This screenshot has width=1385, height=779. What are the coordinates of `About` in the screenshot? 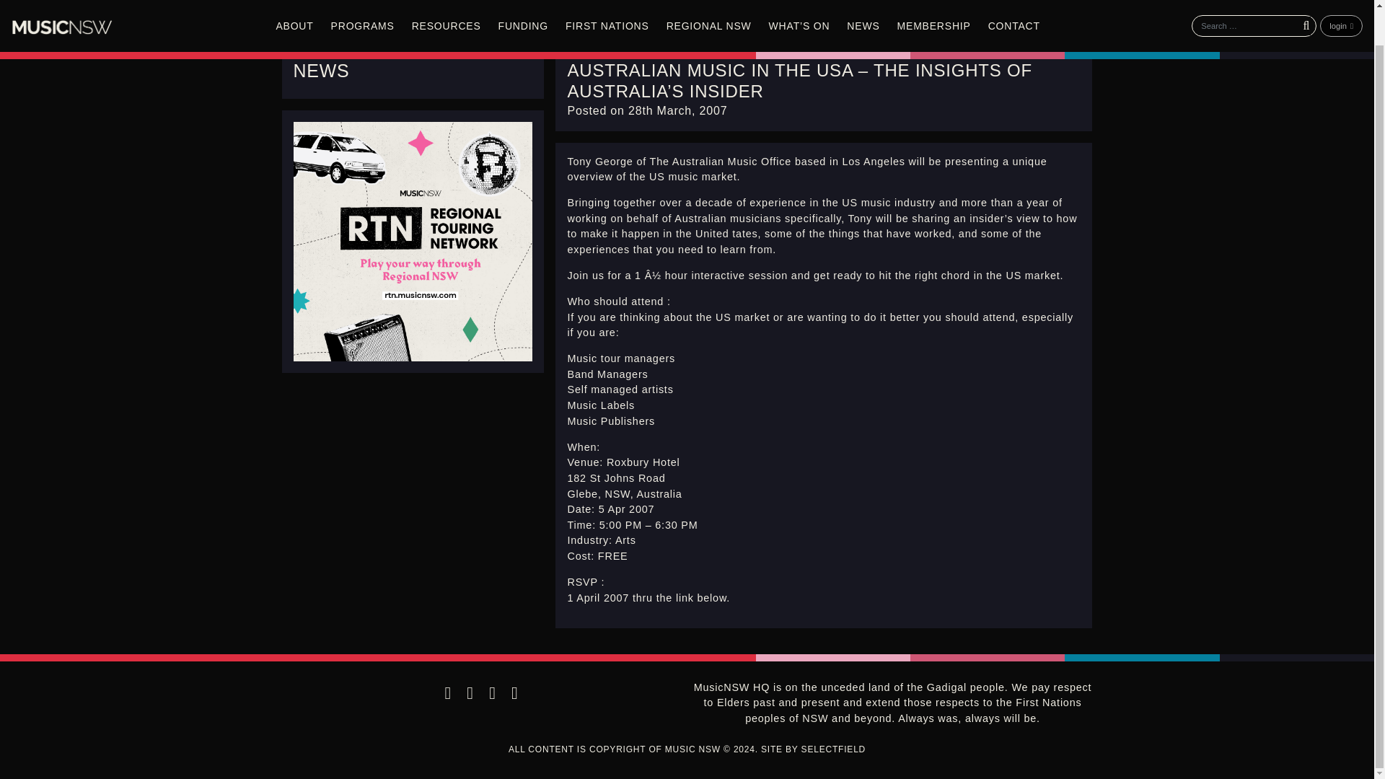 It's located at (294, 1).